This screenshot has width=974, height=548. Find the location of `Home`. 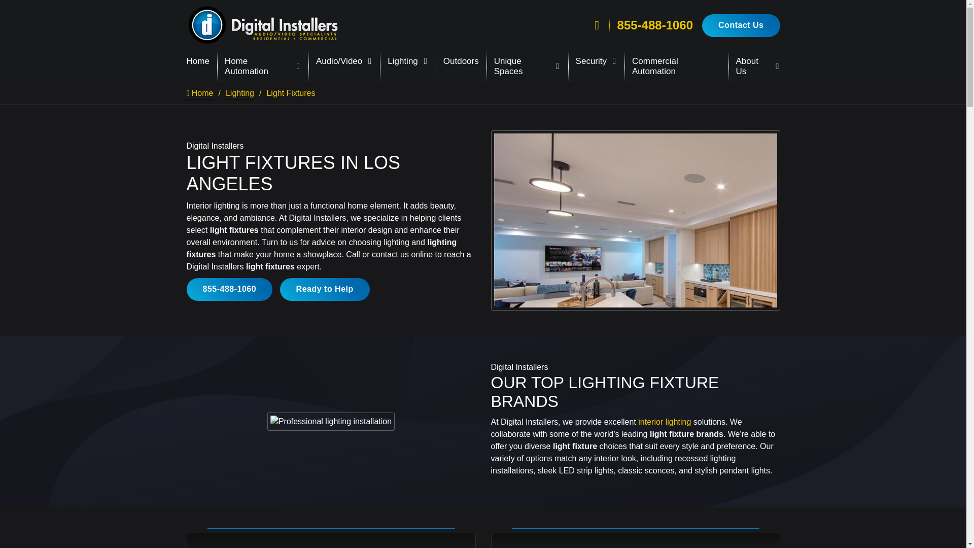

Home is located at coordinates (198, 61).